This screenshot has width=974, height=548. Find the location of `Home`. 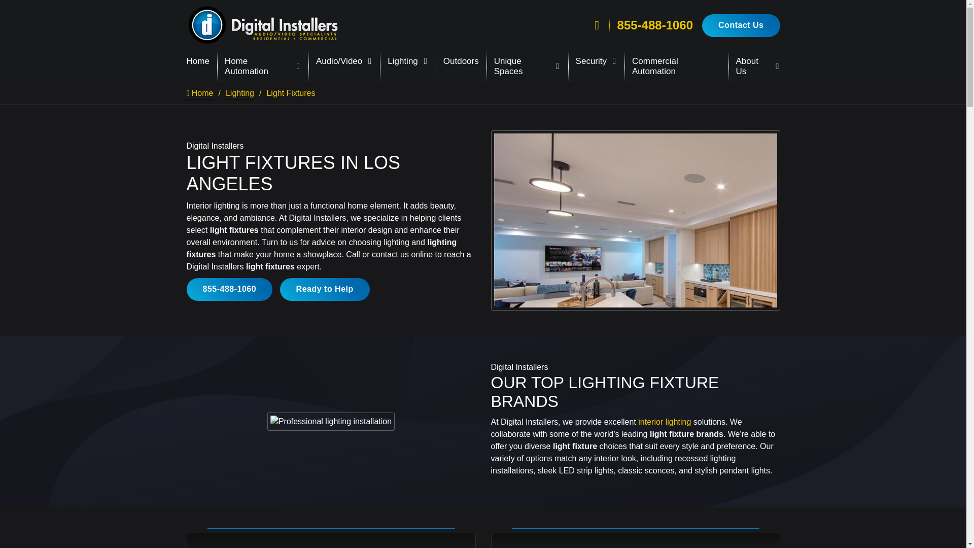

Home is located at coordinates (198, 61).